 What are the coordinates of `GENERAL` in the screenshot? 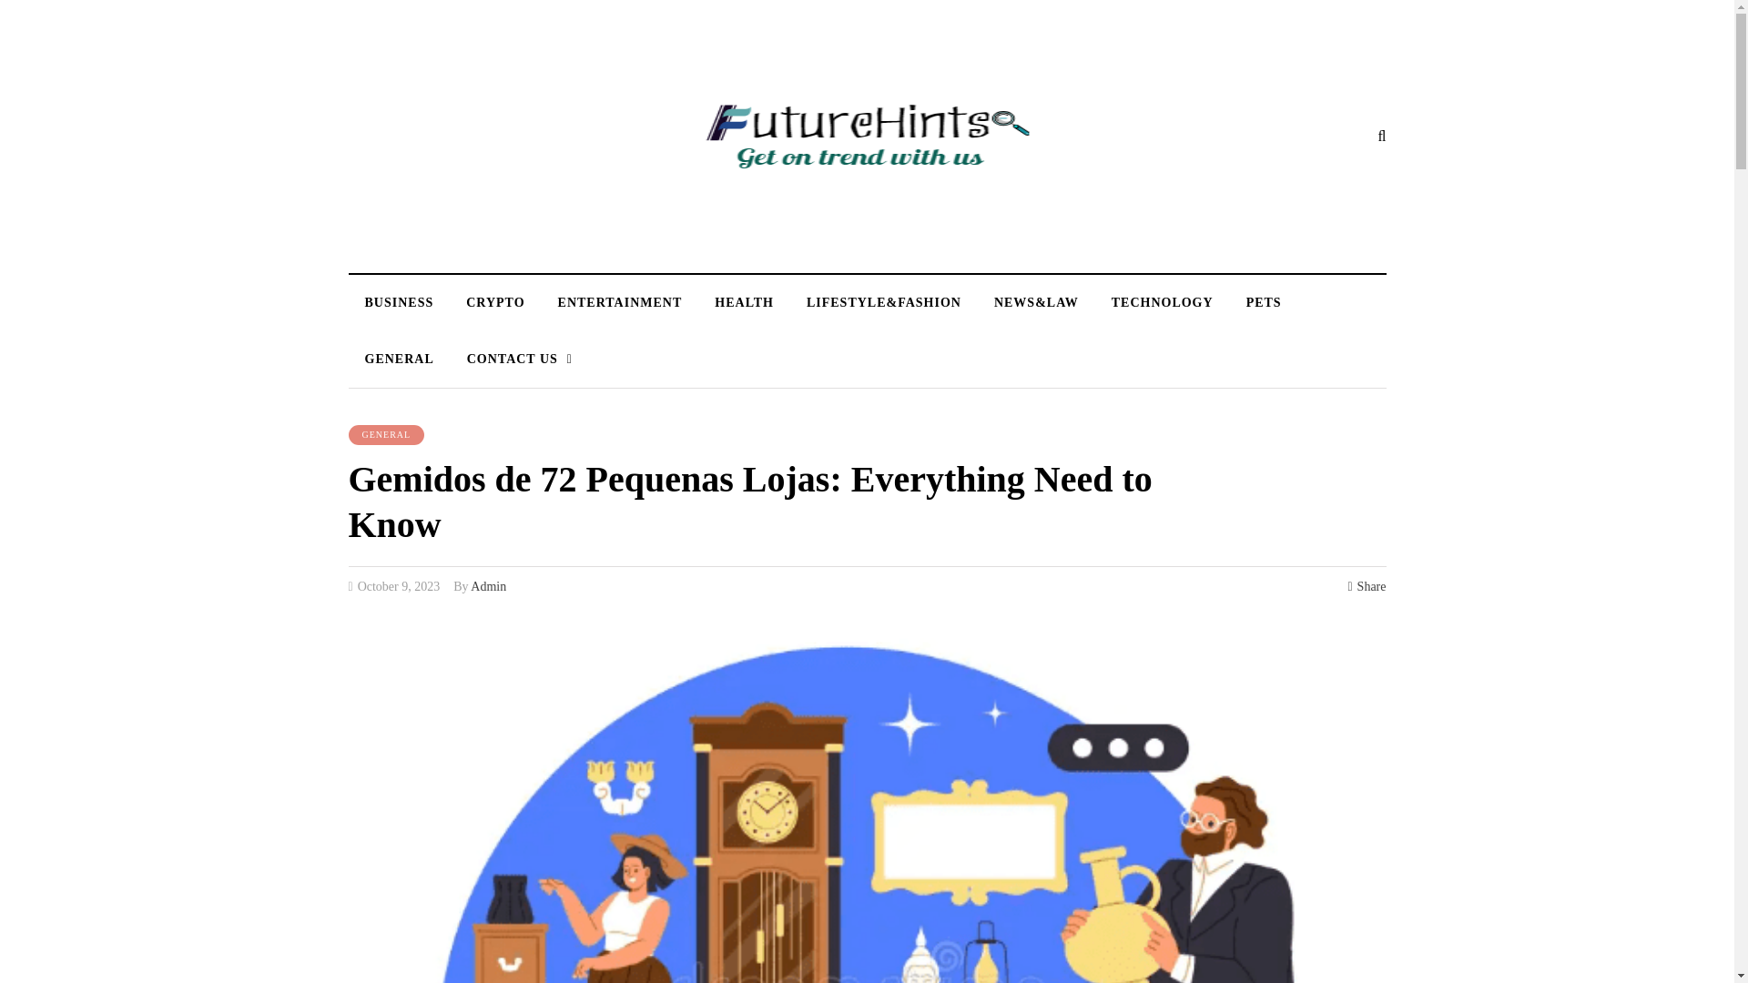 It's located at (399, 360).